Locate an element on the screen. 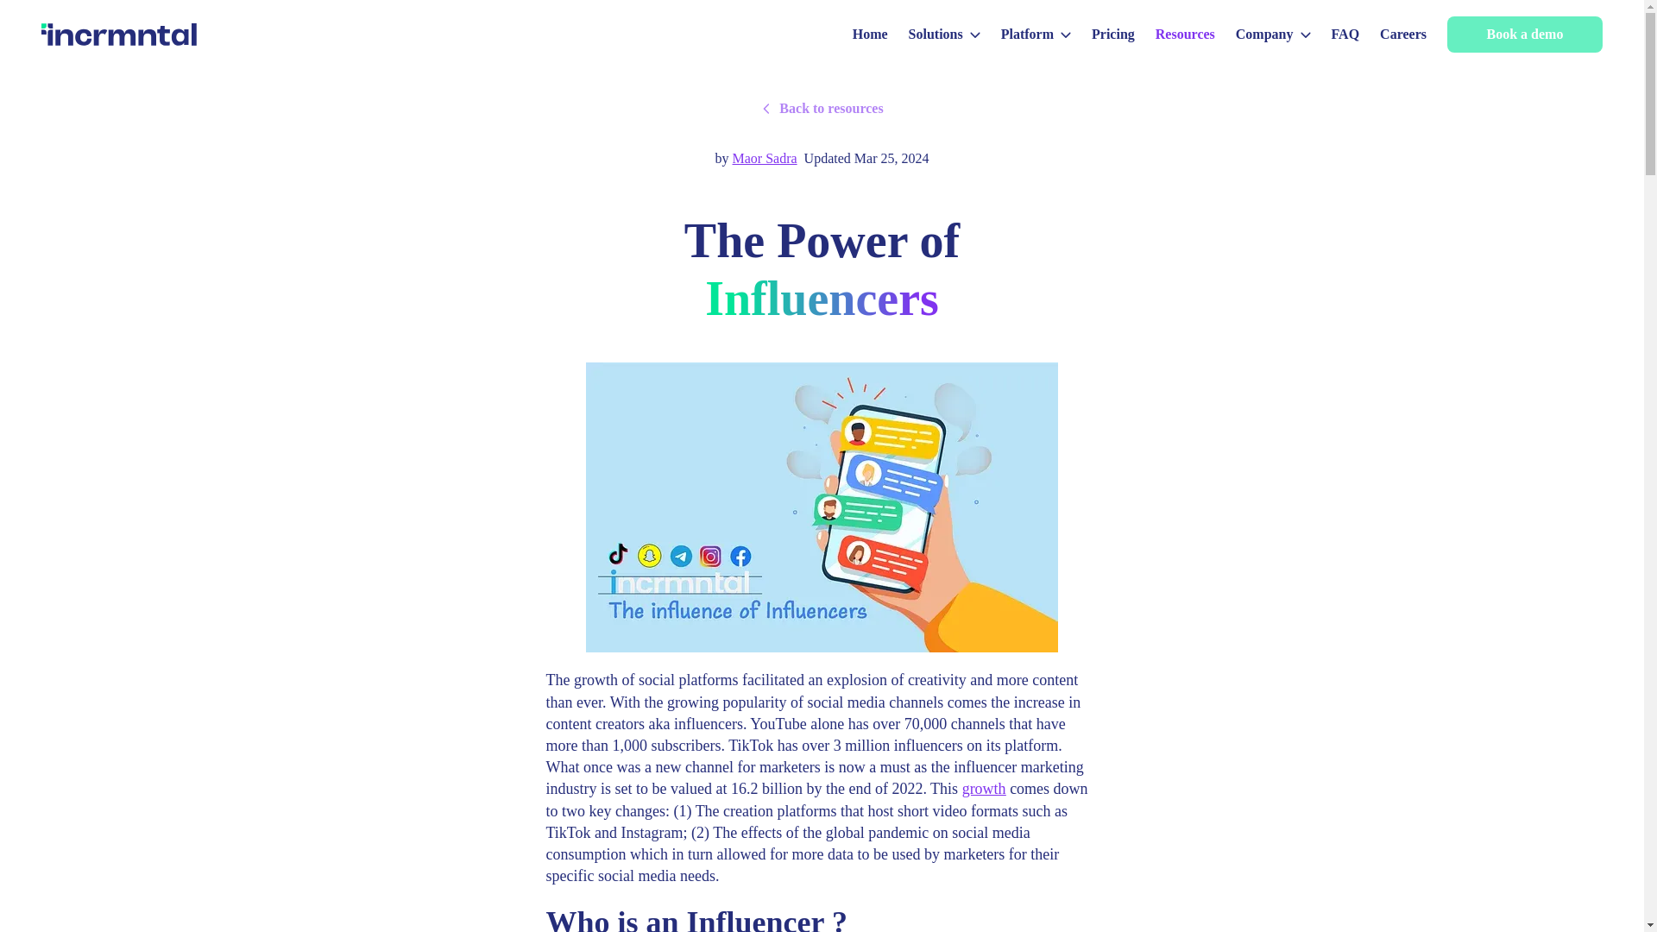  FAQ is located at coordinates (1345, 35).